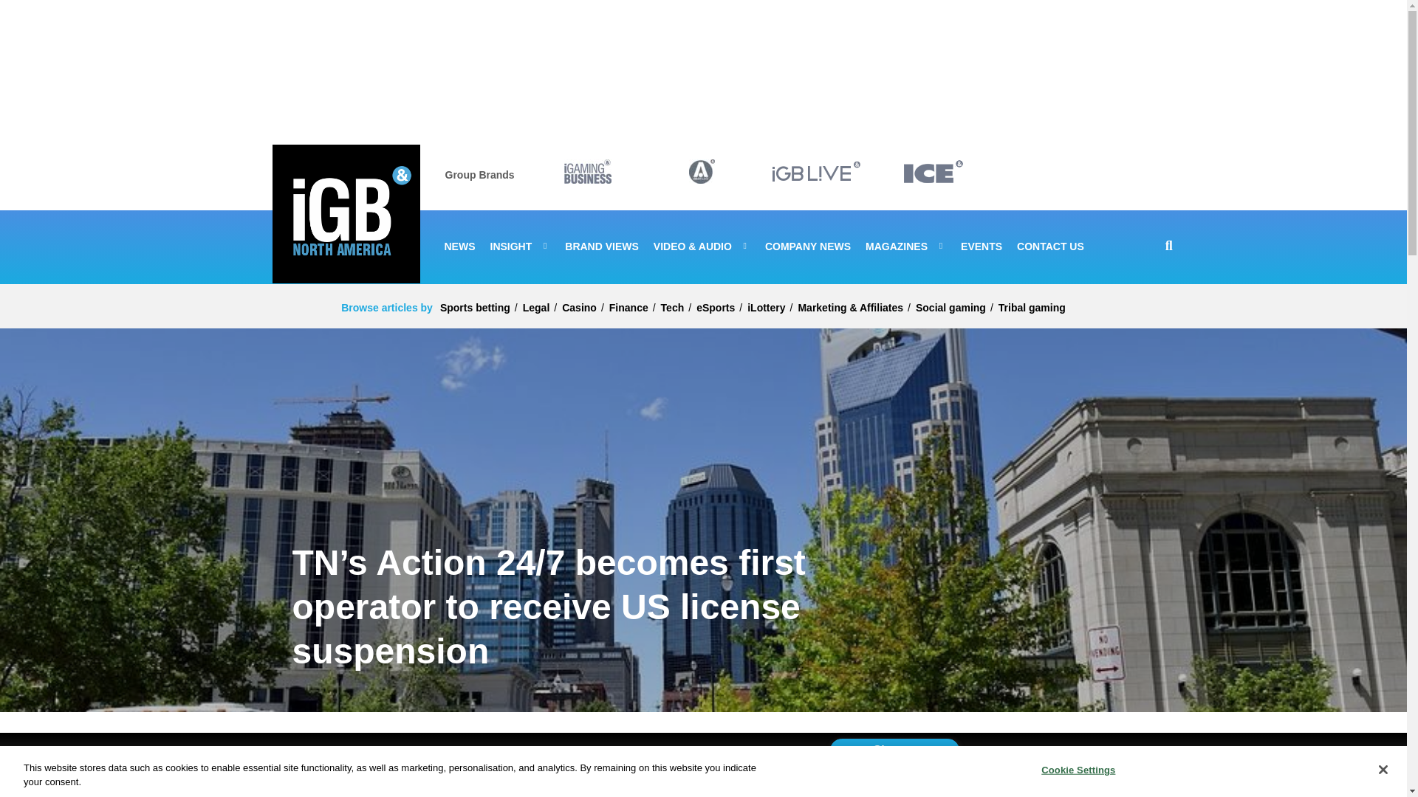 The image size is (1418, 797). Describe the element at coordinates (601, 245) in the screenshot. I see `BRAND VIEWS` at that location.